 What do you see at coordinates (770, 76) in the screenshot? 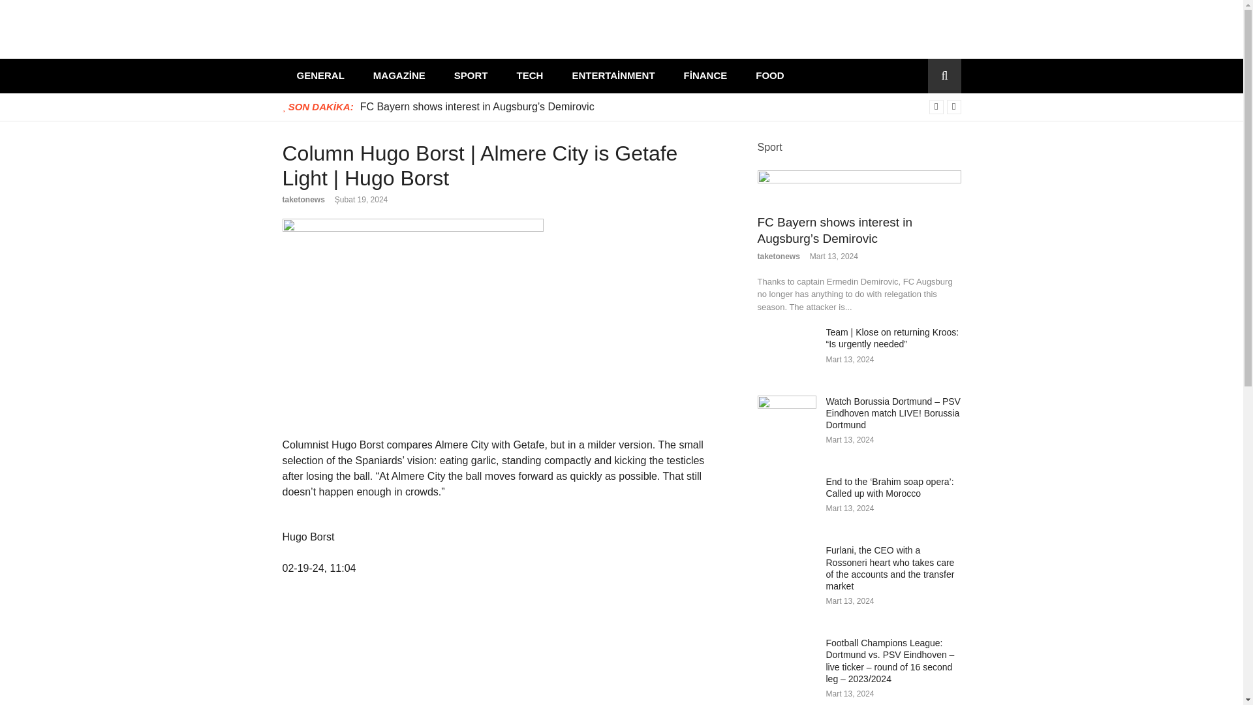
I see `FOOD` at bounding box center [770, 76].